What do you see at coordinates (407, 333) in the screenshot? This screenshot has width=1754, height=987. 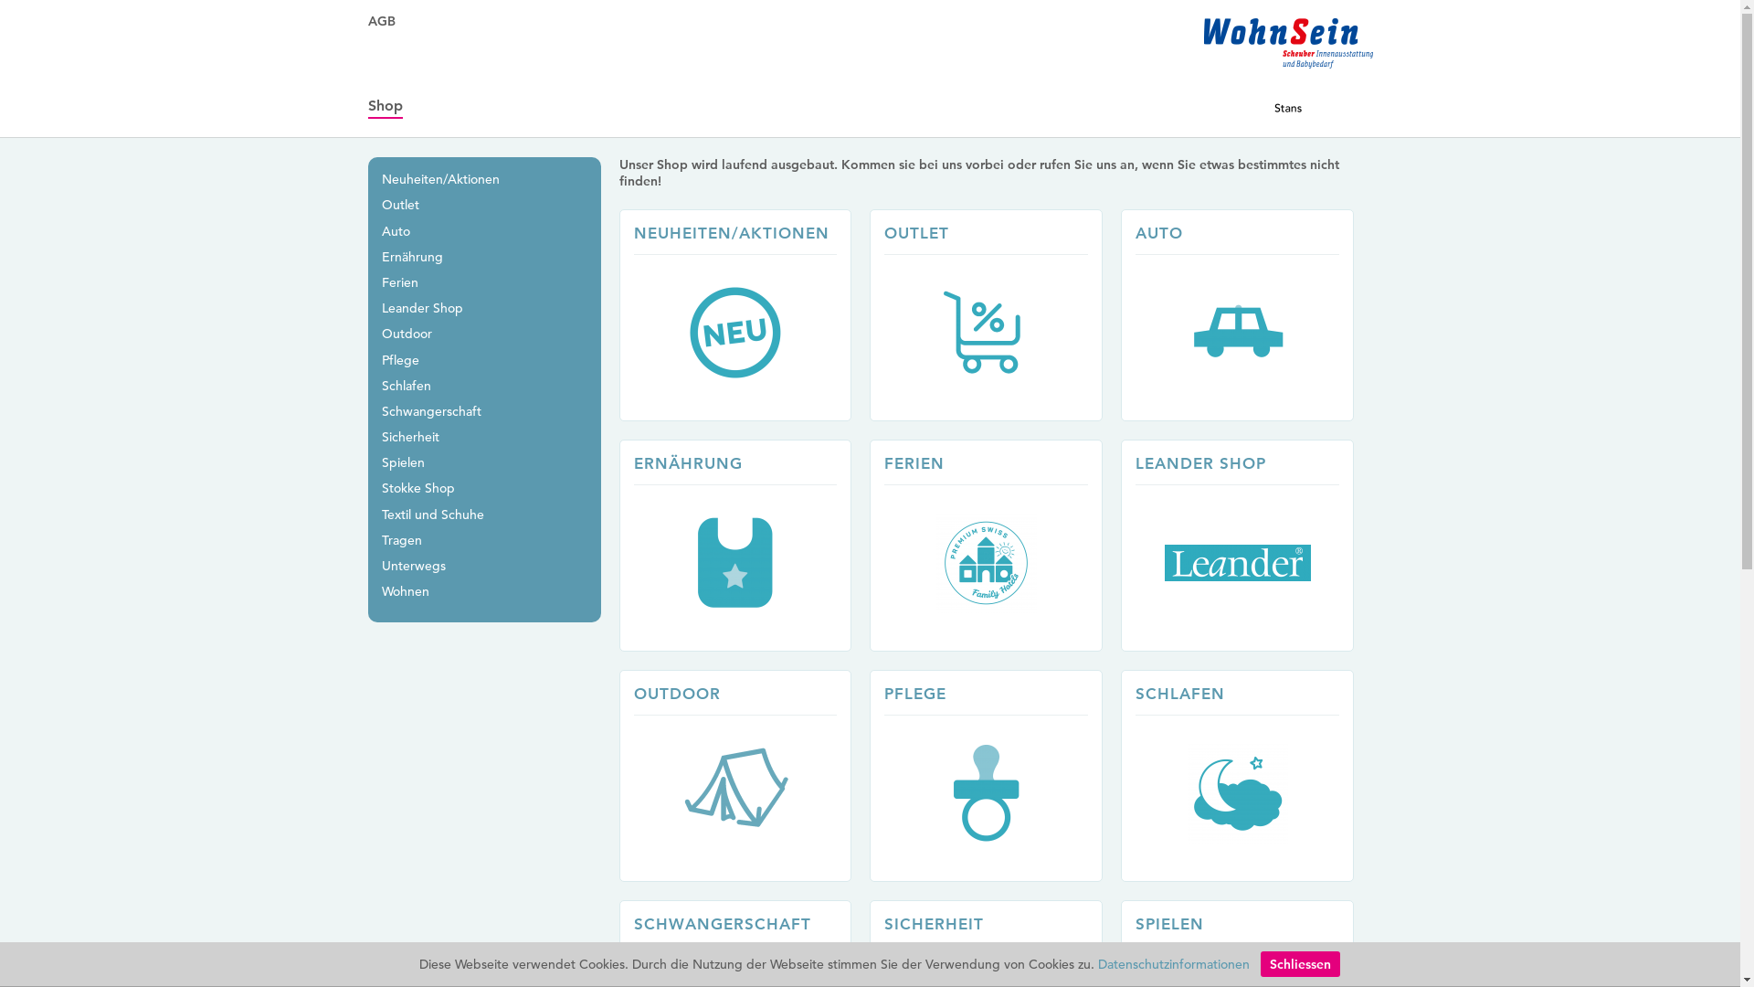 I see `Outdoor` at bounding box center [407, 333].